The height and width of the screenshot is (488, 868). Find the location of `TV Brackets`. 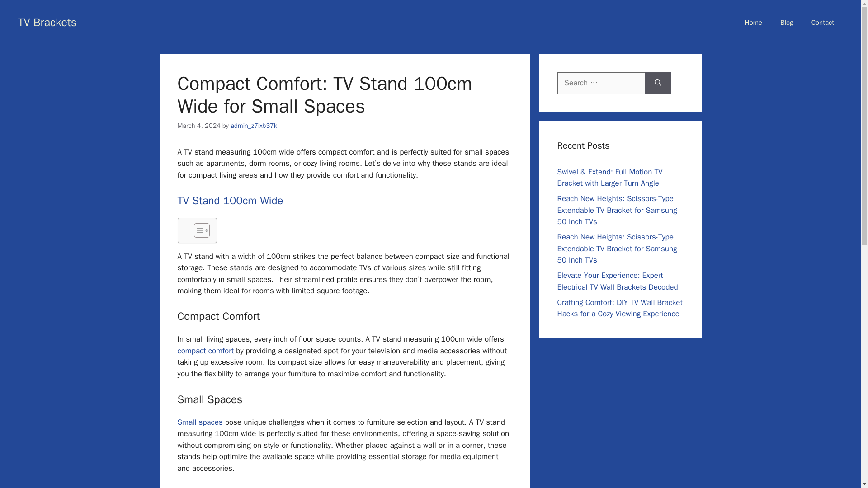

TV Brackets is located at coordinates (47, 22).